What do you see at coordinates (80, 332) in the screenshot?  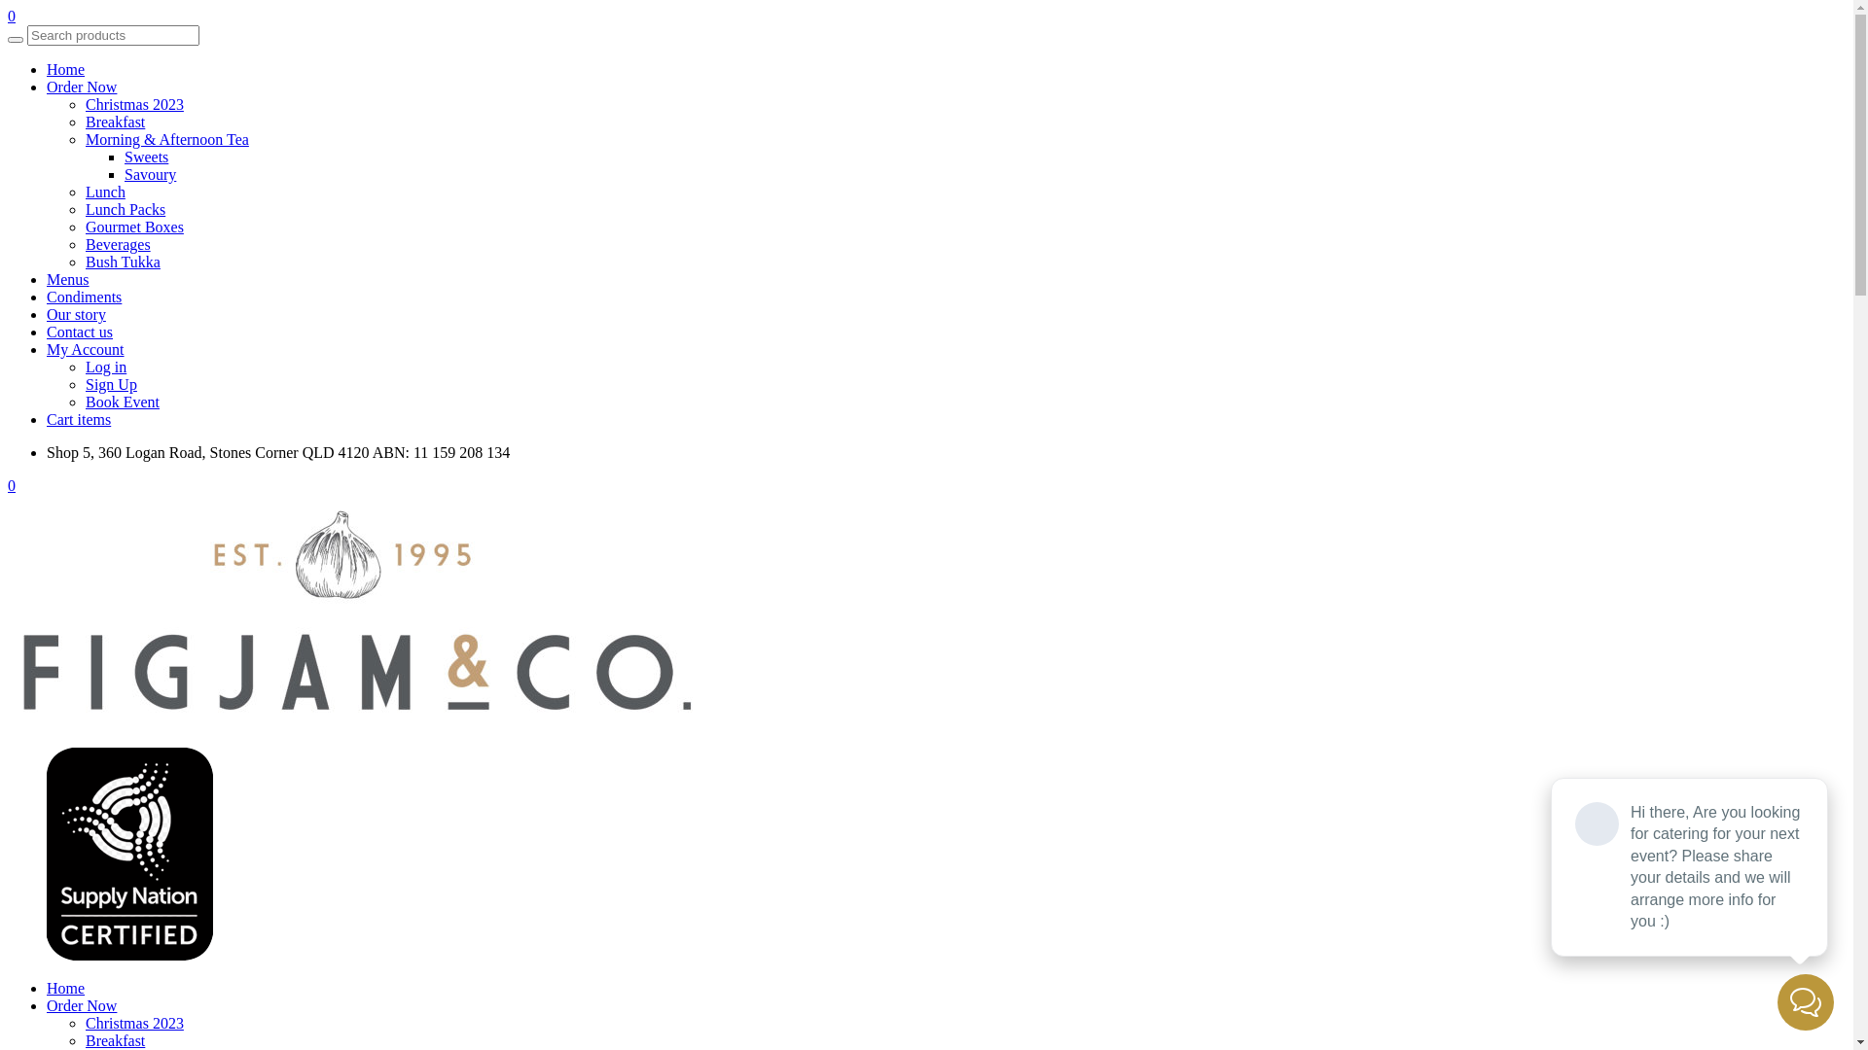 I see `Contact us` at bounding box center [80, 332].